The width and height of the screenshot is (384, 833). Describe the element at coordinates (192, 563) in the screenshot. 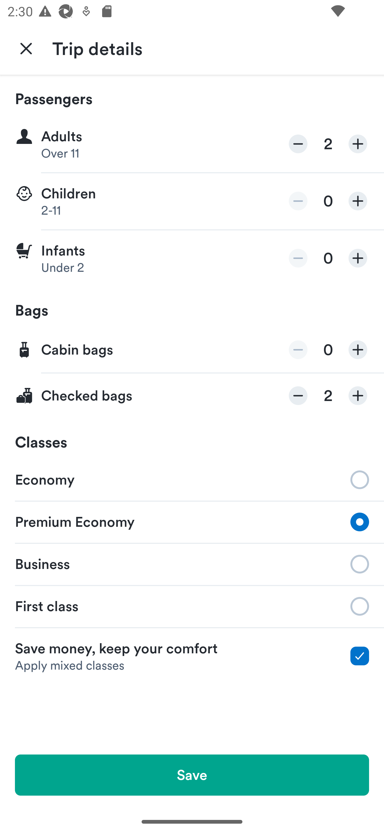

I see `Business` at that location.